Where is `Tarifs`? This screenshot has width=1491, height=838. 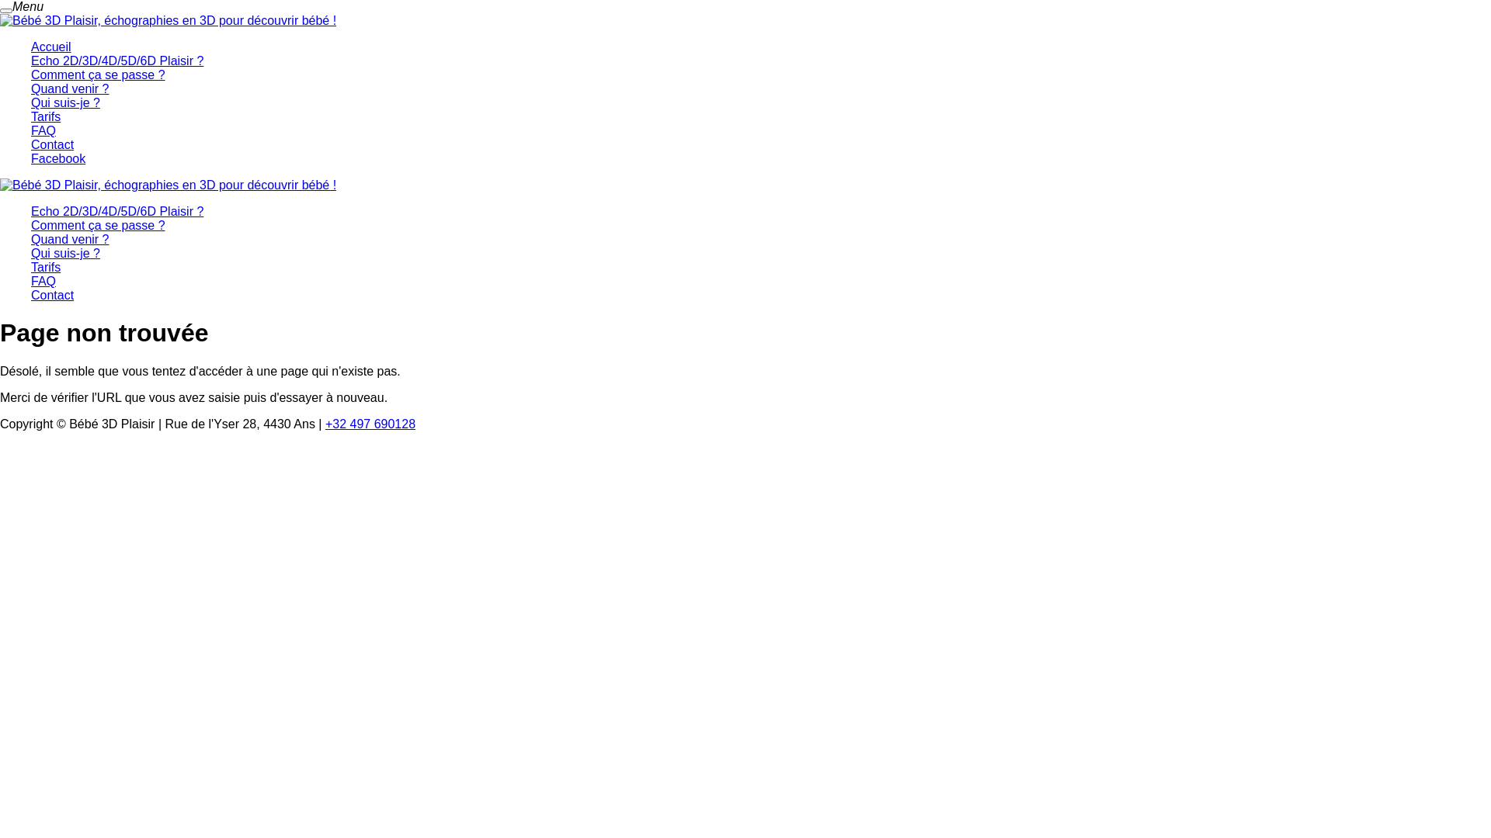
Tarifs is located at coordinates (46, 116).